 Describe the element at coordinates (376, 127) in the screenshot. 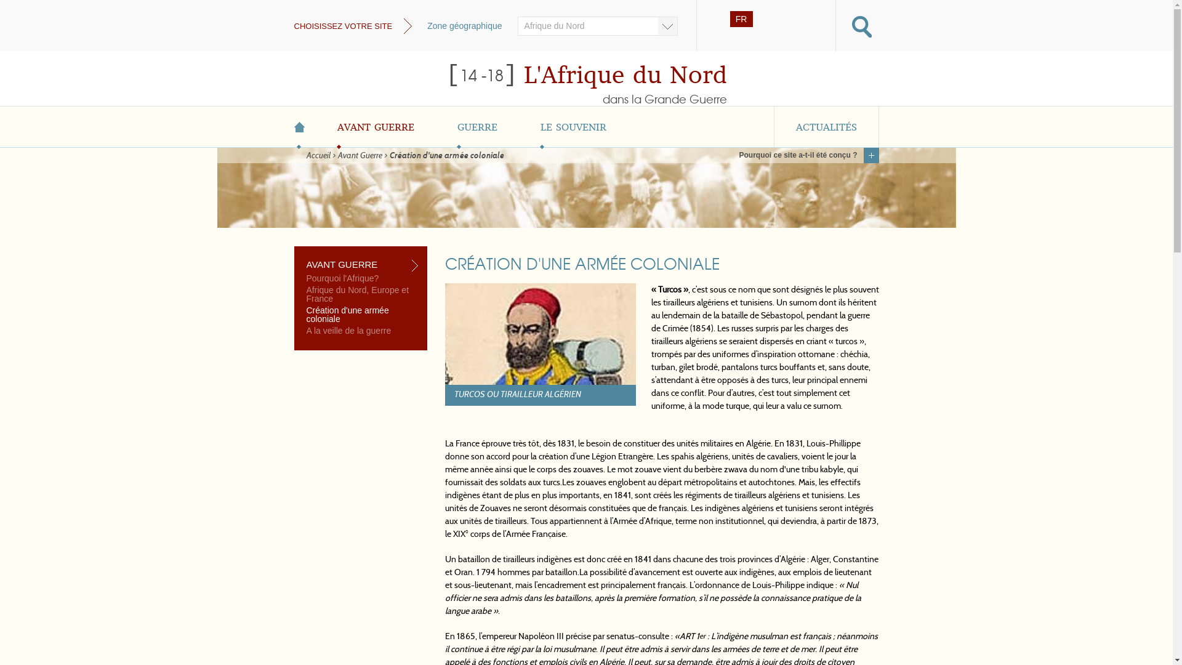

I see `AVANT GUERRE` at that location.